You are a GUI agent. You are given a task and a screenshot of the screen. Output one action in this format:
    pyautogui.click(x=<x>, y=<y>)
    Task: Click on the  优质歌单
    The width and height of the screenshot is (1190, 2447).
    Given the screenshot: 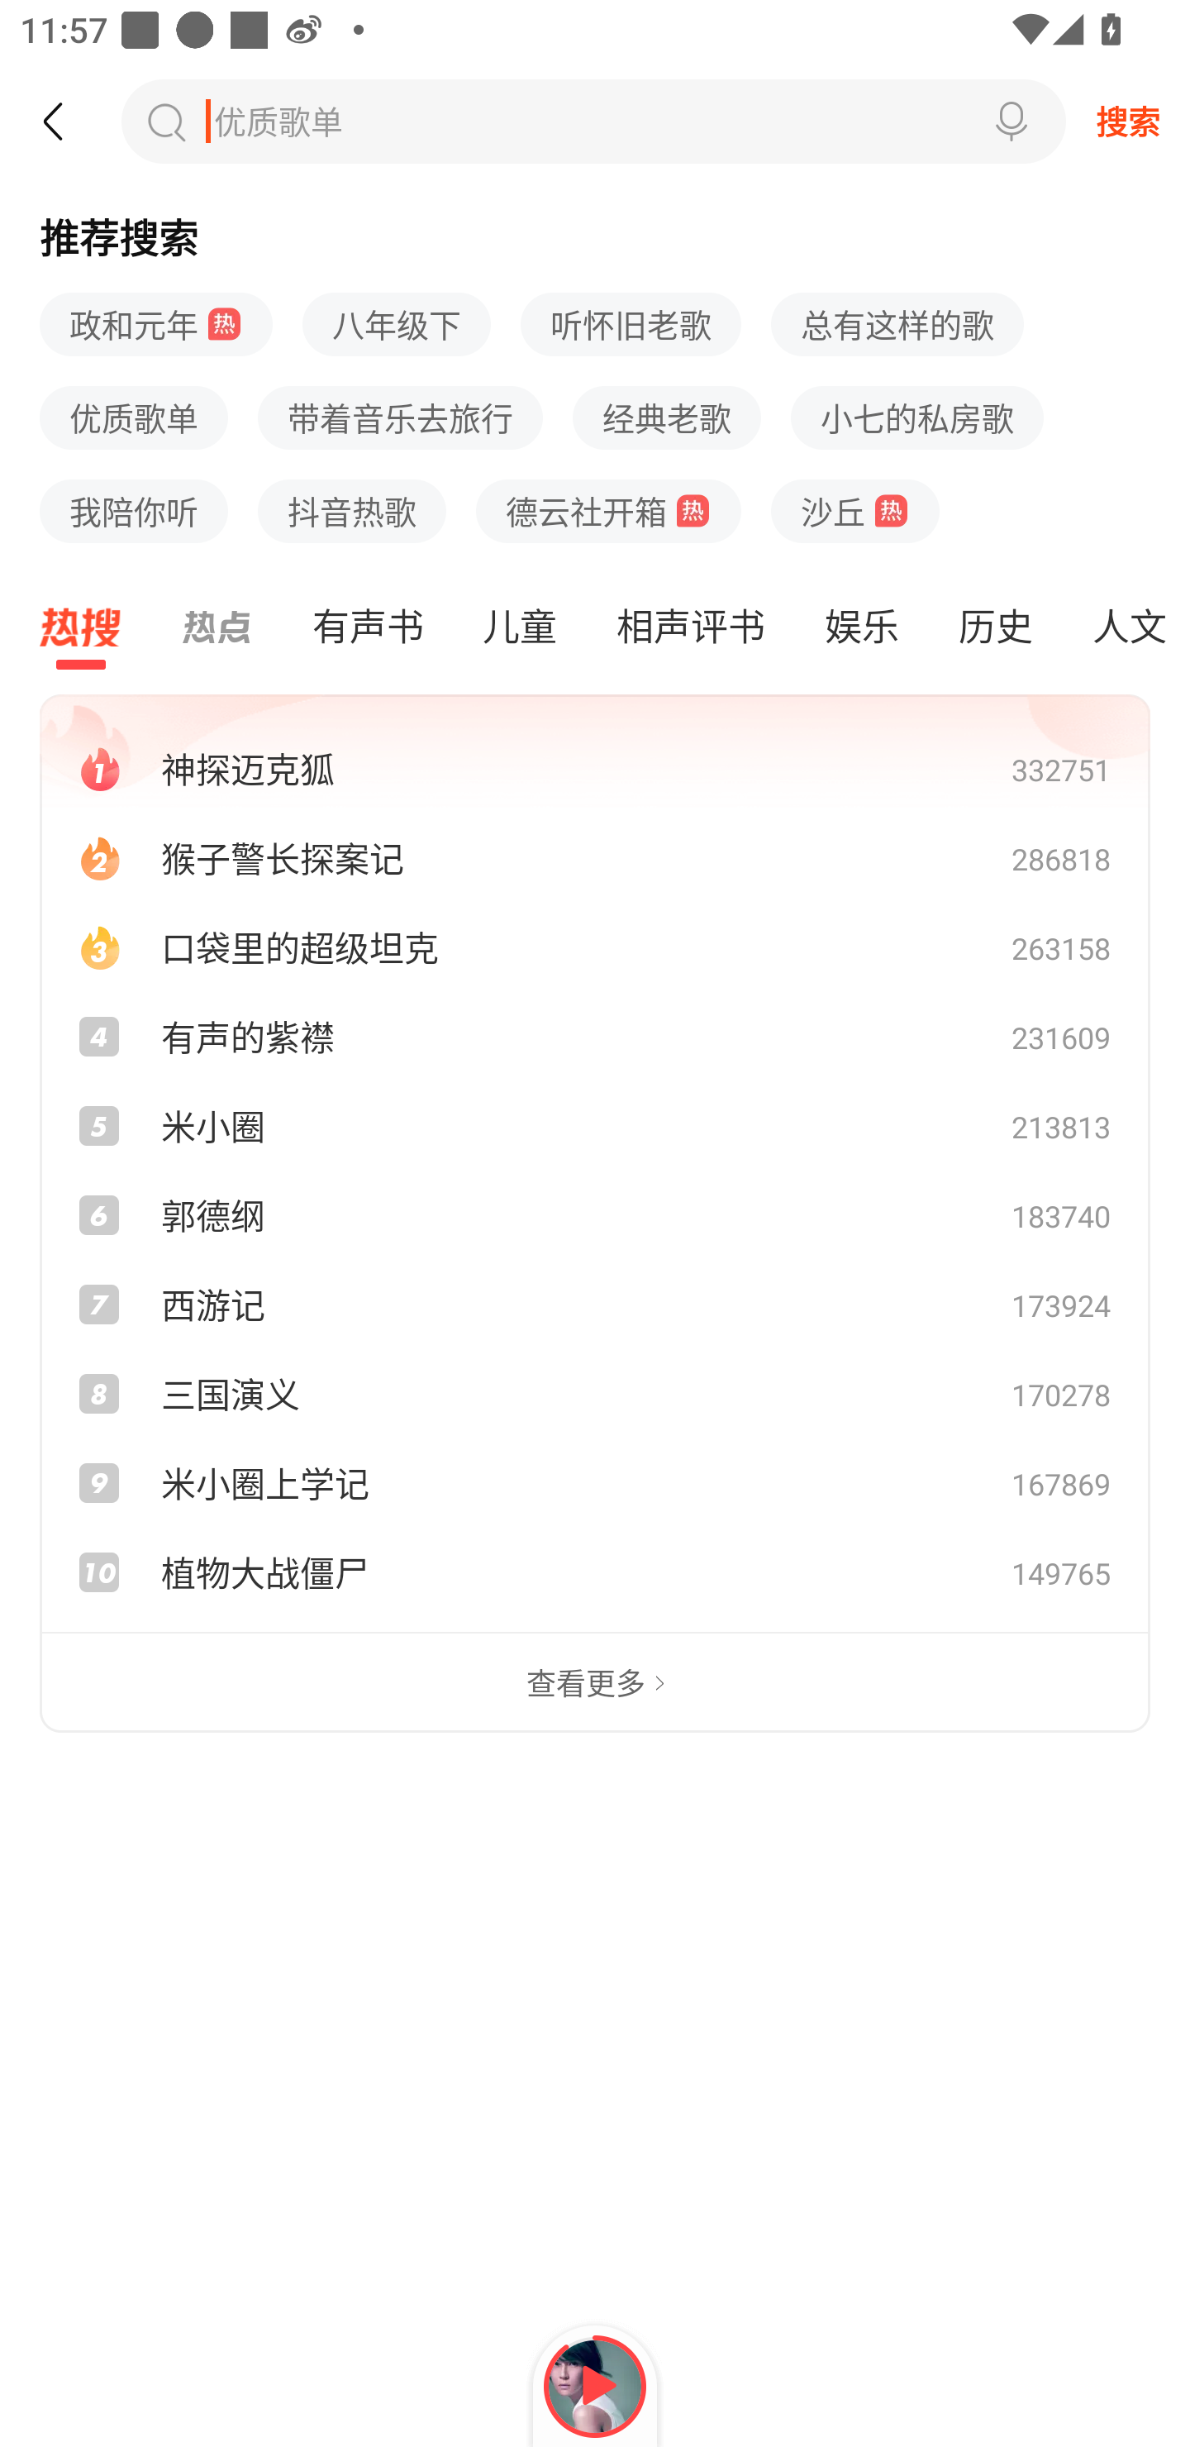 What is the action you would take?
    pyautogui.click(x=274, y=121)
    